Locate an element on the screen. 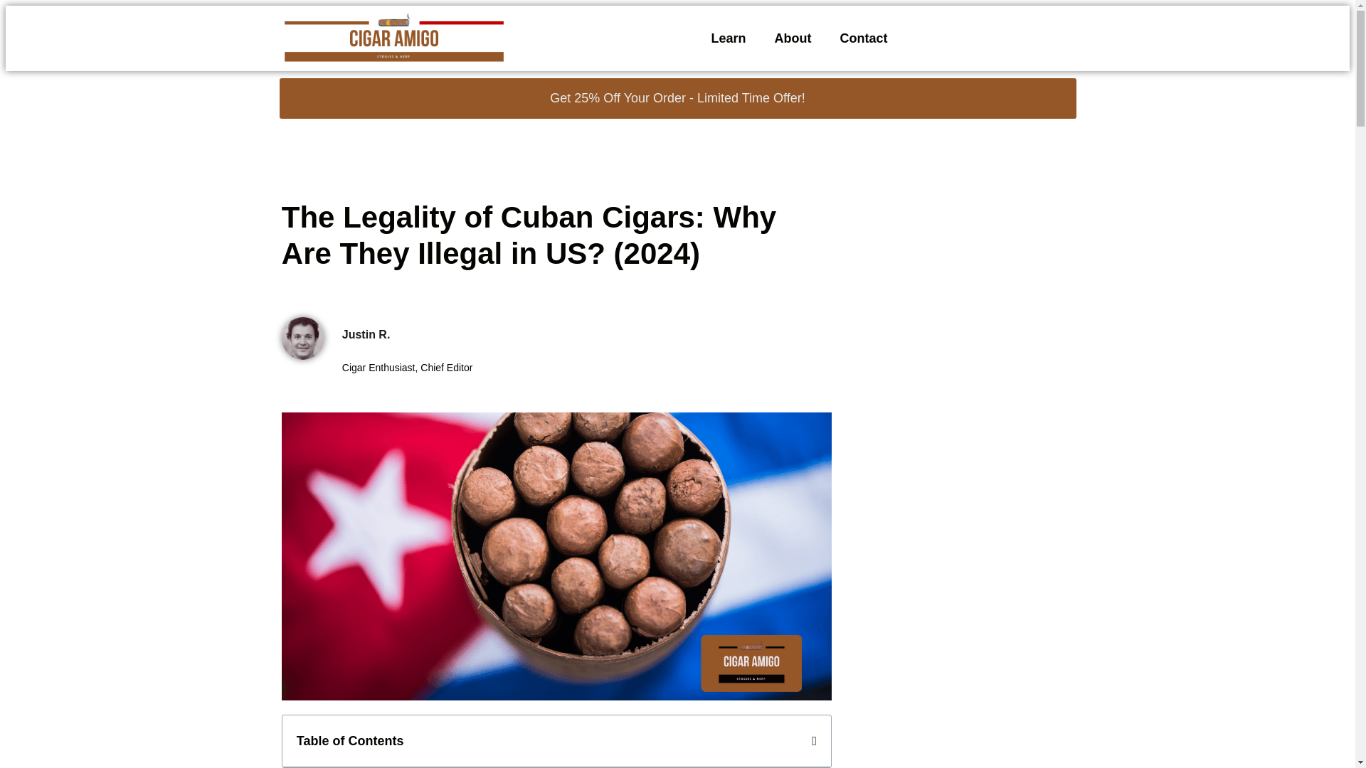  Contact is located at coordinates (863, 38).